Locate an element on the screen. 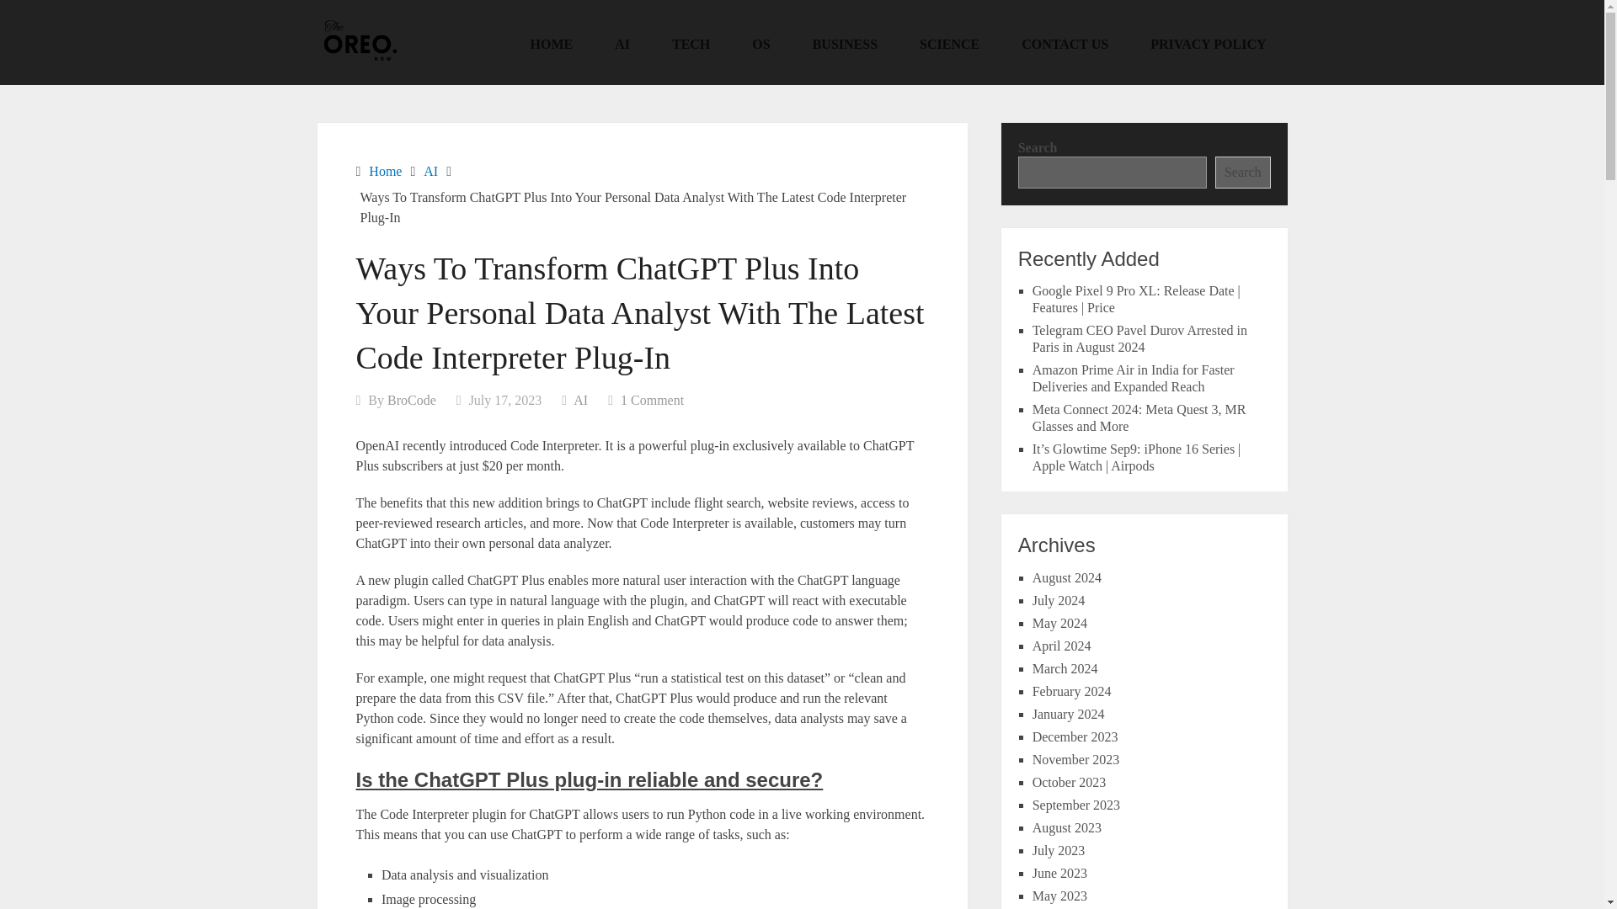 The image size is (1617, 909). HOME is located at coordinates (552, 44).